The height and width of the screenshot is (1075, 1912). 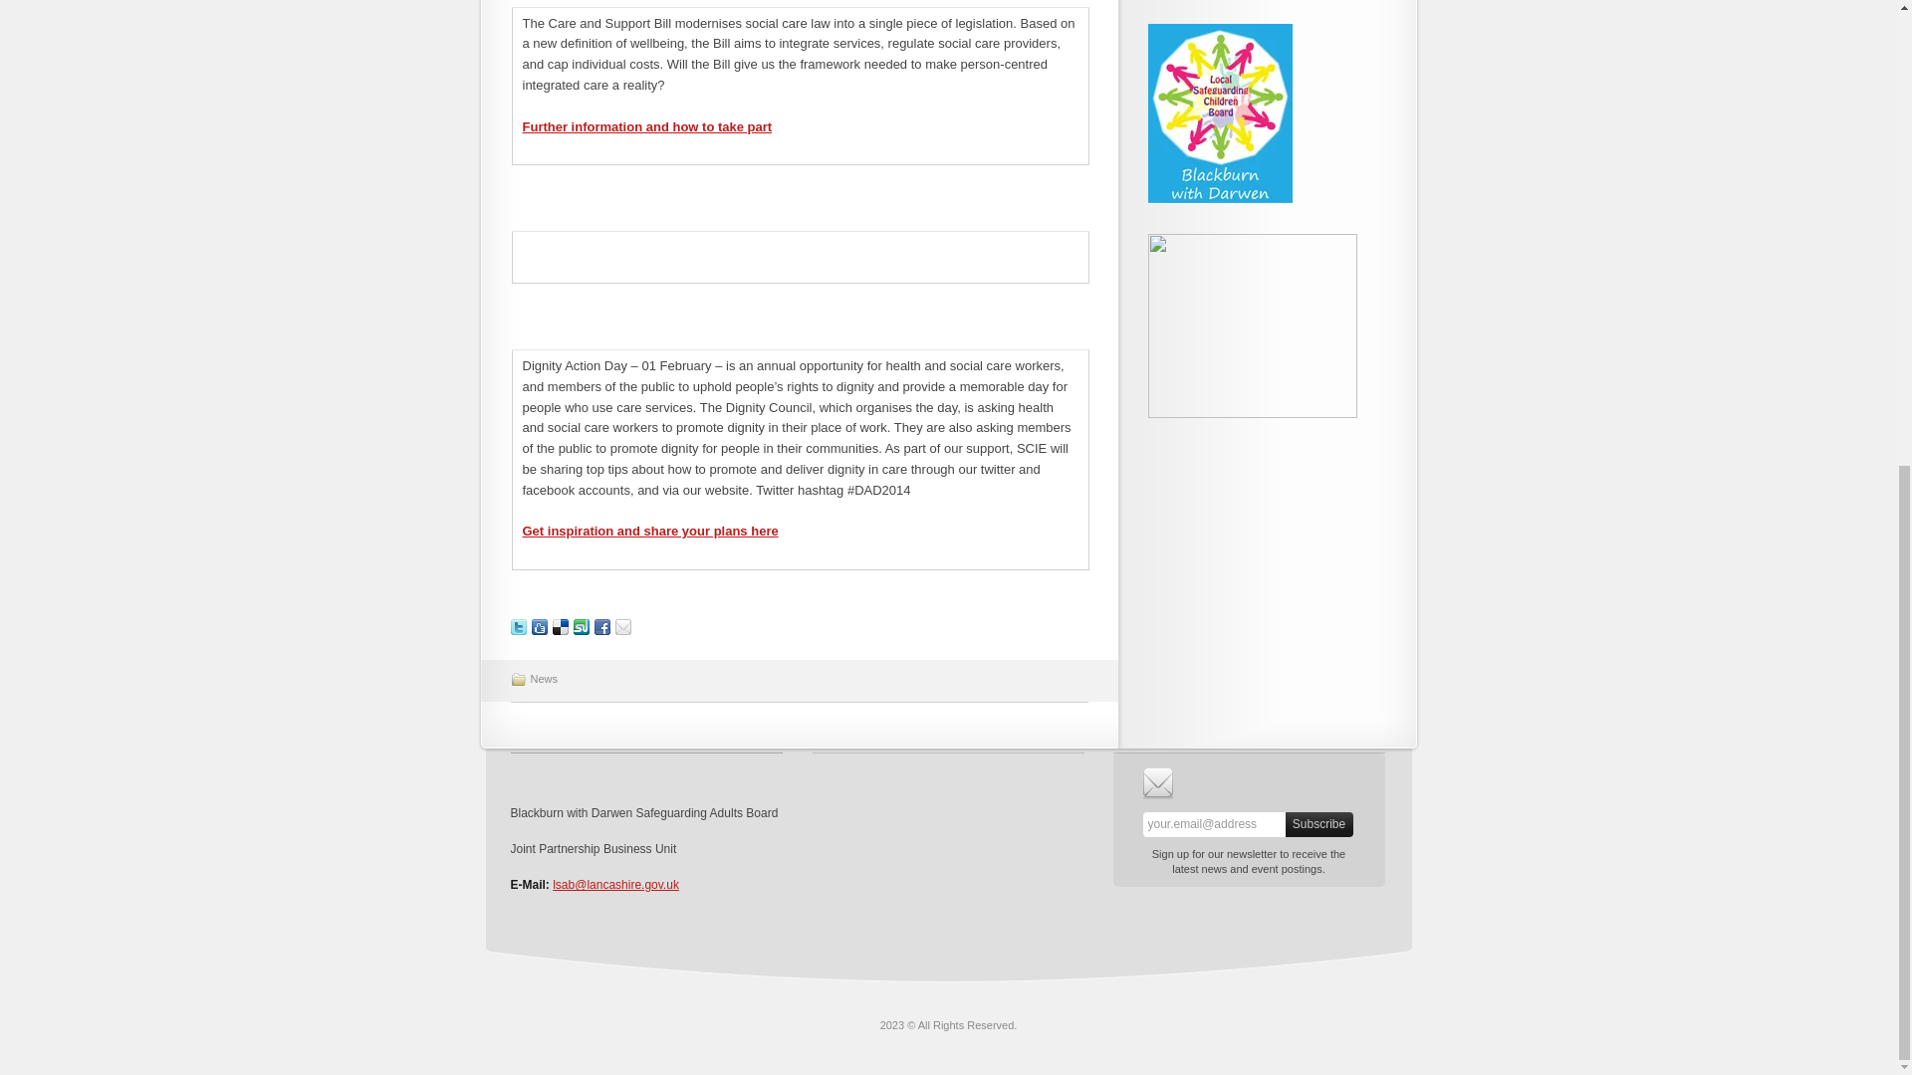 I want to click on Subscribe, so click(x=1318, y=824).